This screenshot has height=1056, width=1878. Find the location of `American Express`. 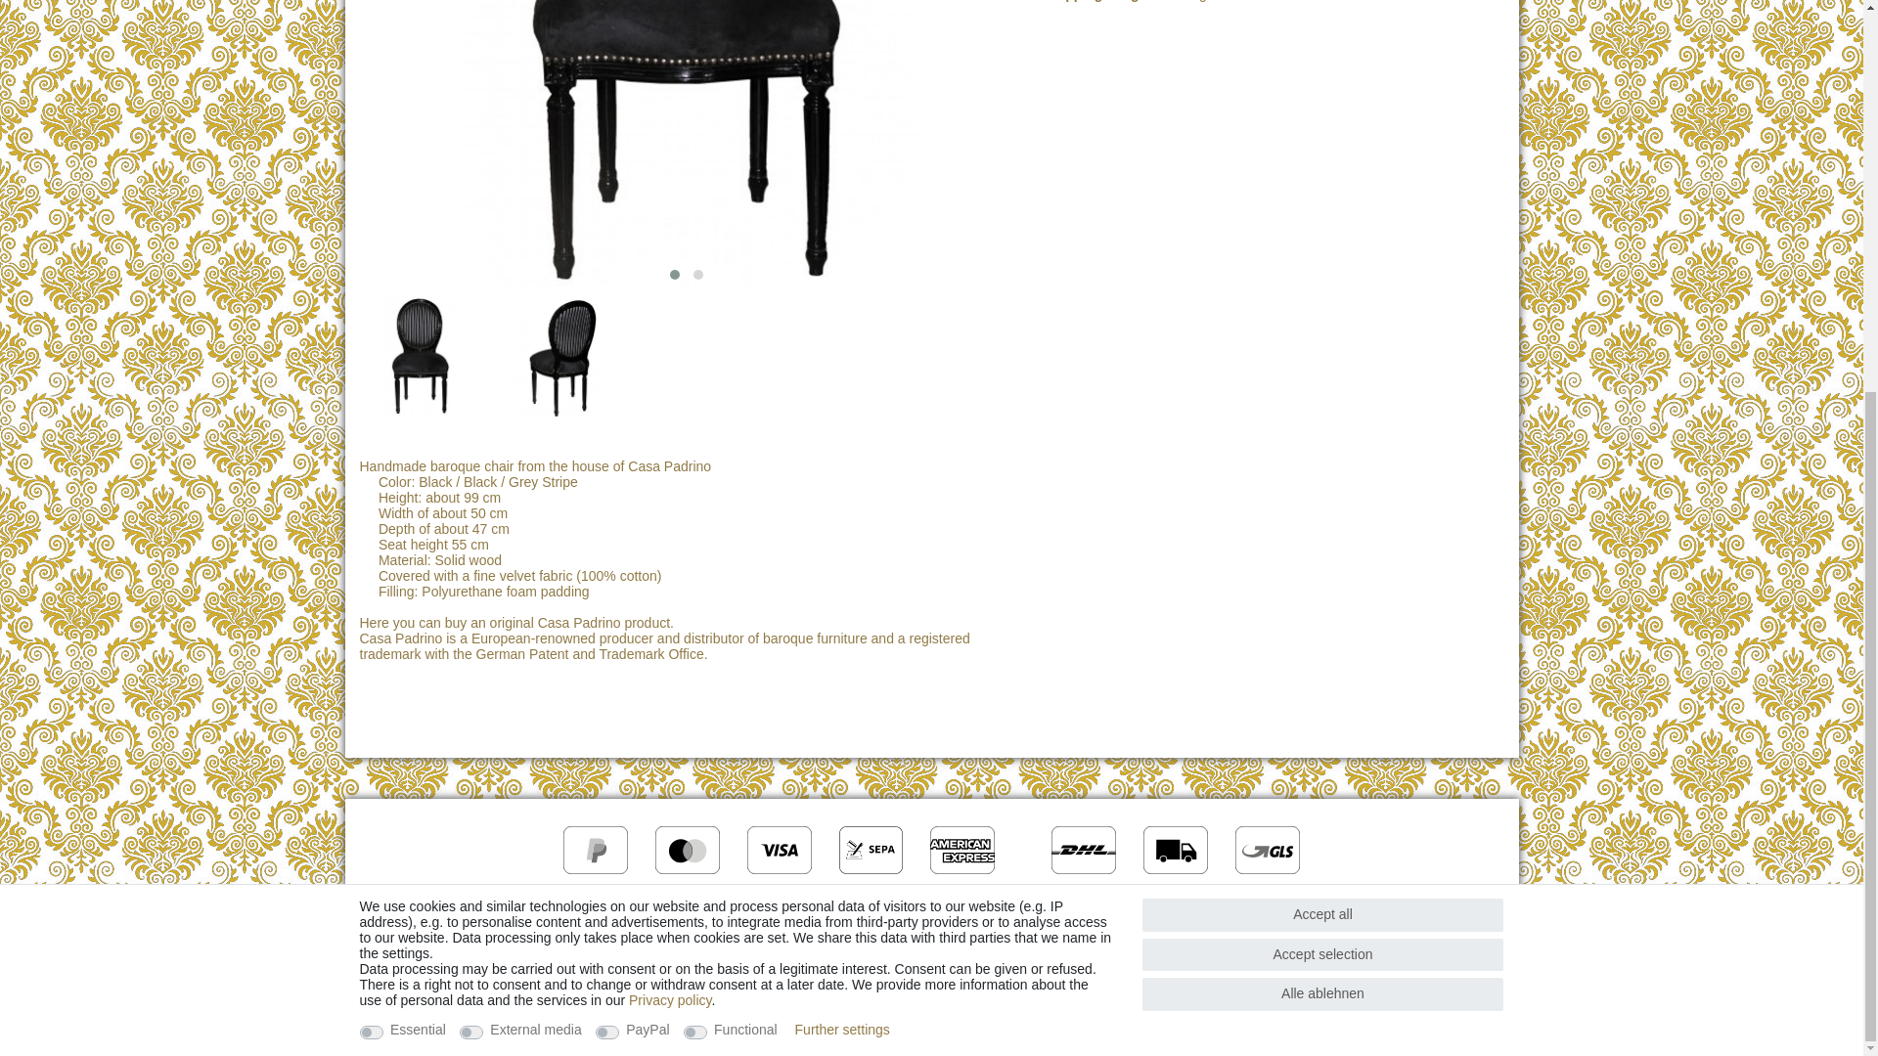

American Express is located at coordinates (962, 850).